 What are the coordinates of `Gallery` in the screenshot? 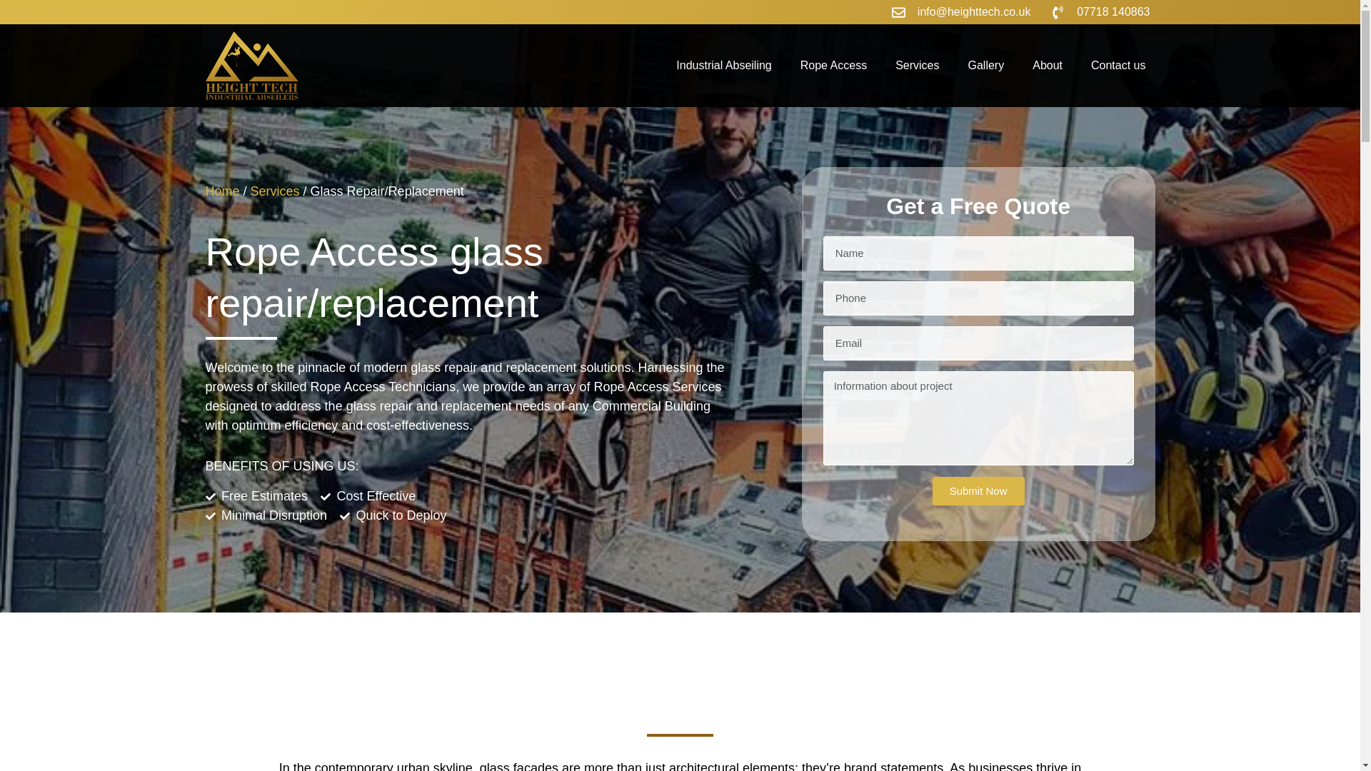 It's located at (986, 66).